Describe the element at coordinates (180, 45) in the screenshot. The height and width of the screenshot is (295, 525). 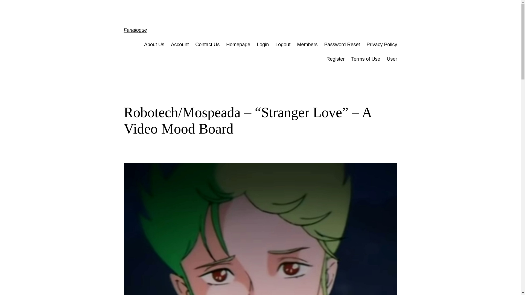
I see `Account` at that location.